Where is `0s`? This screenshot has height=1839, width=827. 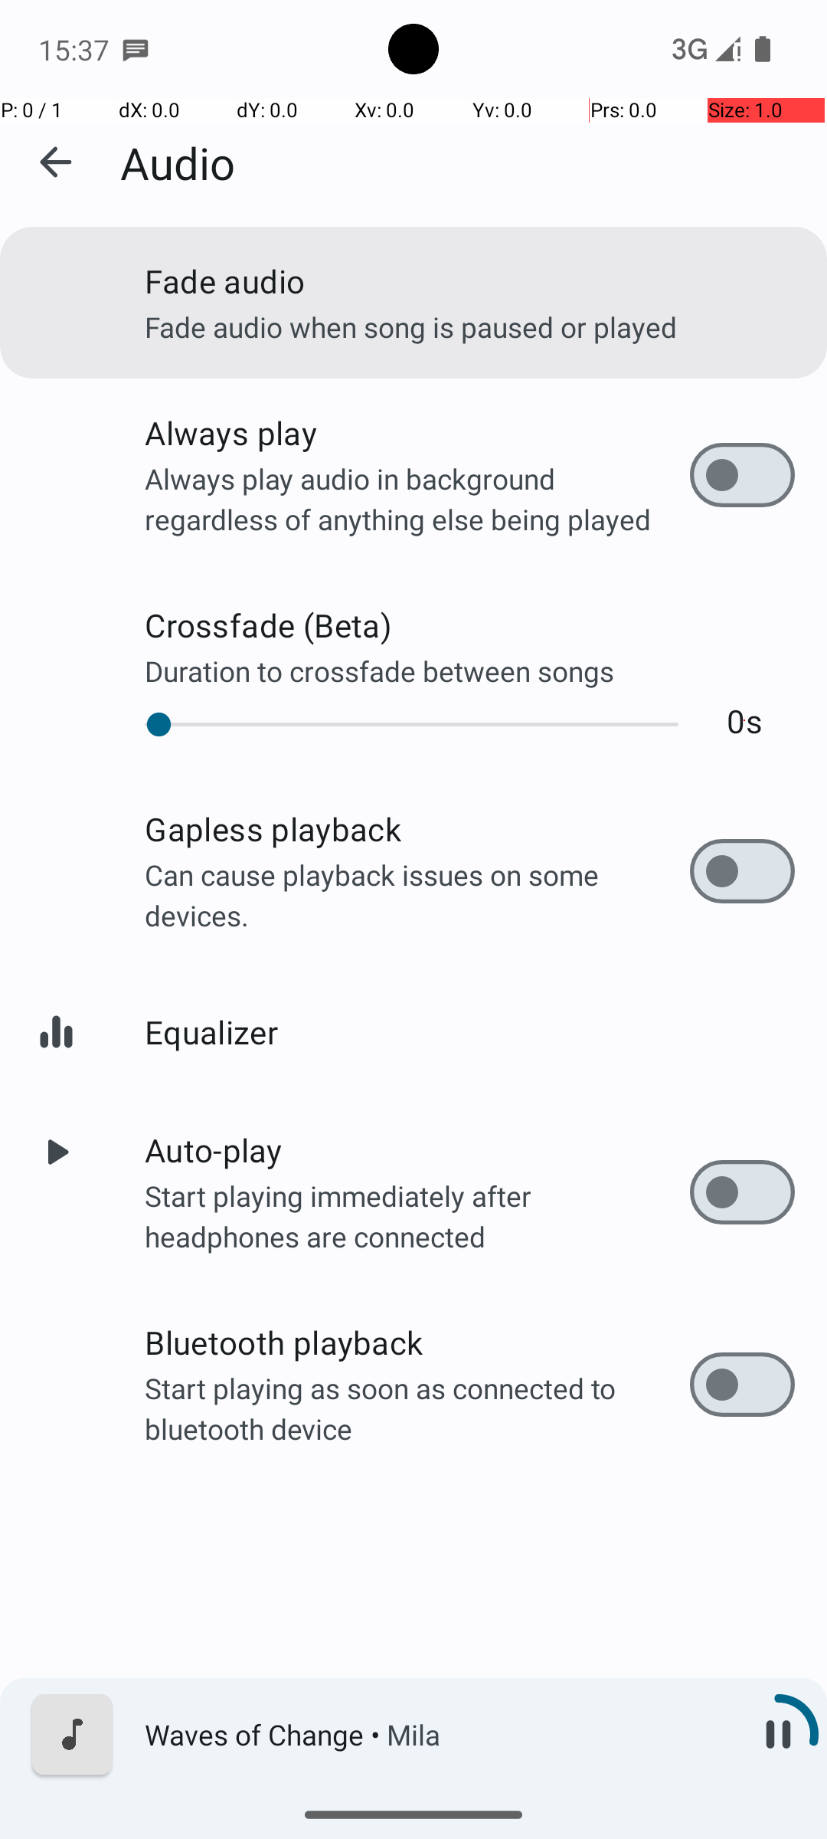
0s is located at coordinates (744, 720).